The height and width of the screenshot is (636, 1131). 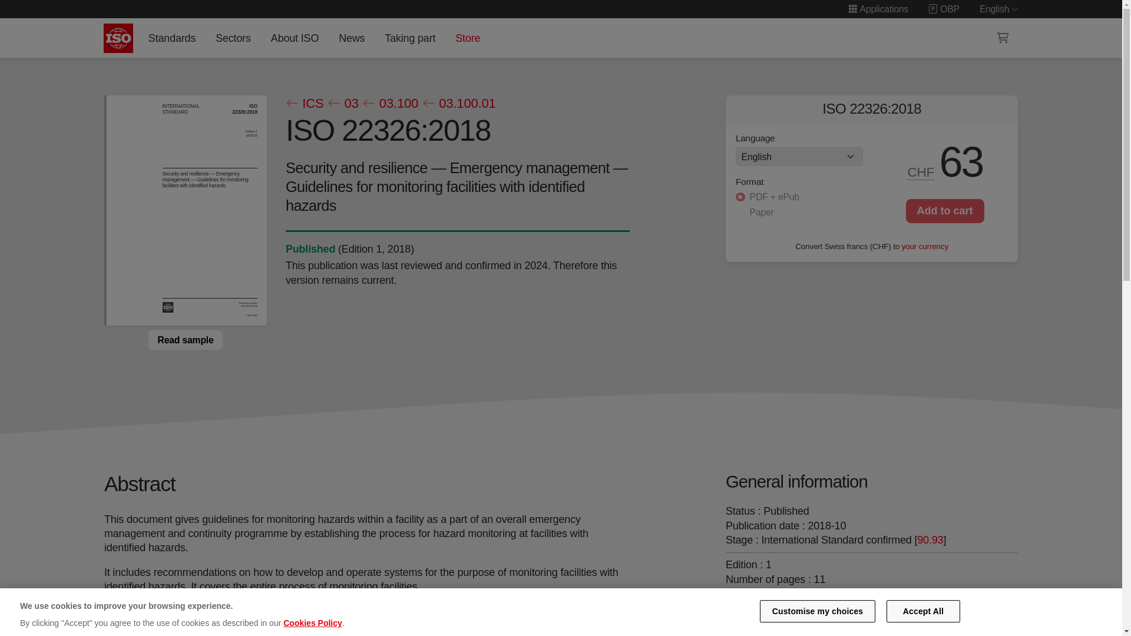 I want to click on  Applications, so click(x=878, y=9).